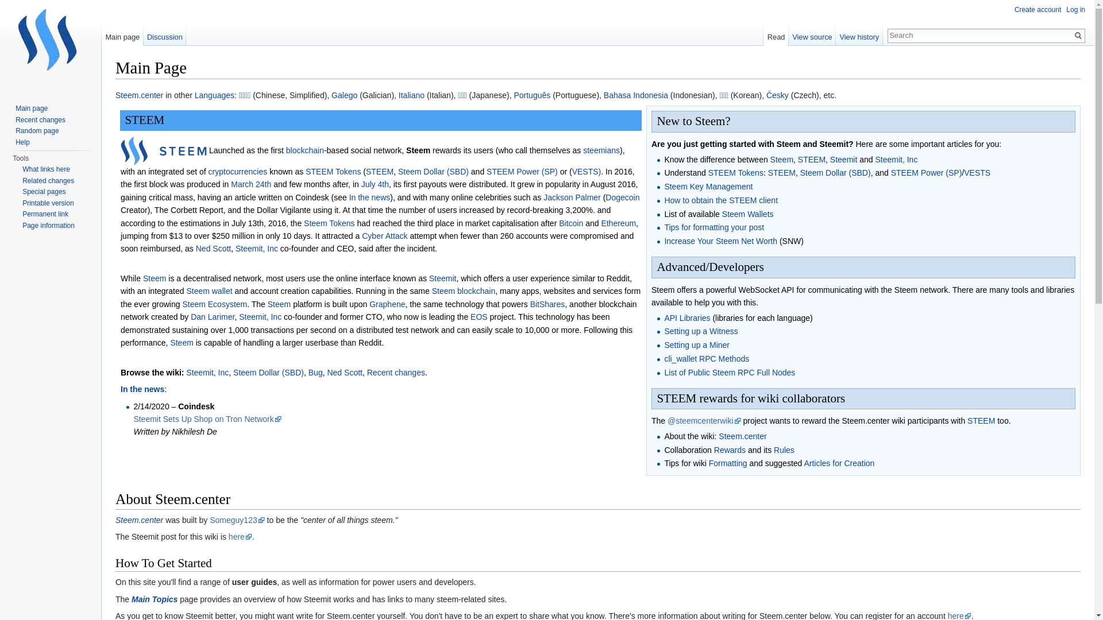 Image resolution: width=1103 pixels, height=620 pixels. Describe the element at coordinates (843, 160) in the screenshot. I see `Steemit` at that location.